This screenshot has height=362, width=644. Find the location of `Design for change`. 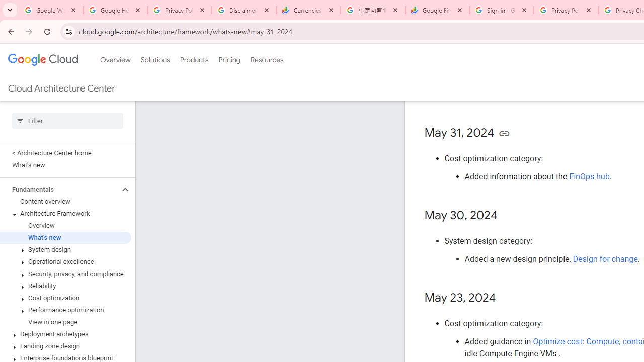

Design for change is located at coordinates (605, 259).